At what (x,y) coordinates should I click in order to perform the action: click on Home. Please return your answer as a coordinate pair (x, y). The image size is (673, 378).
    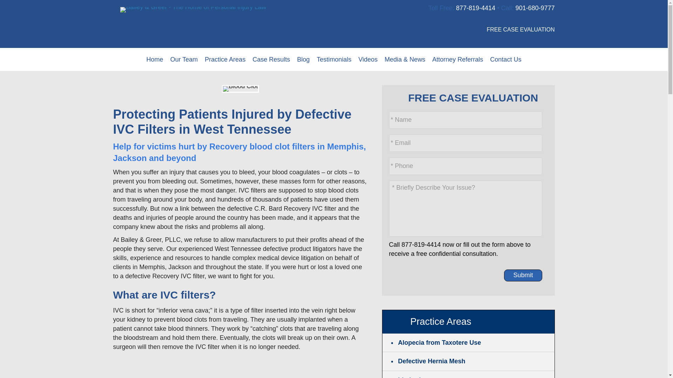
    Looking at the image, I should click on (155, 59).